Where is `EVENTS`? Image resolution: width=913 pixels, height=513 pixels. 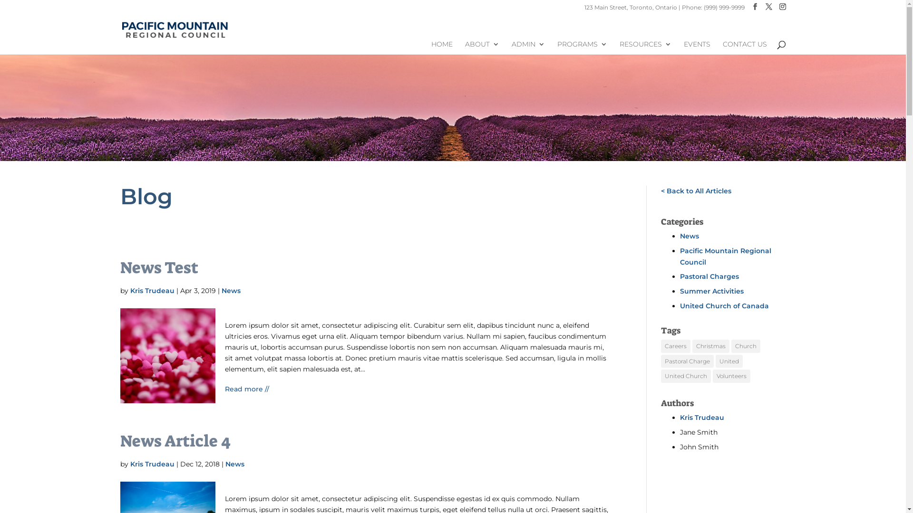 EVENTS is located at coordinates (697, 47).